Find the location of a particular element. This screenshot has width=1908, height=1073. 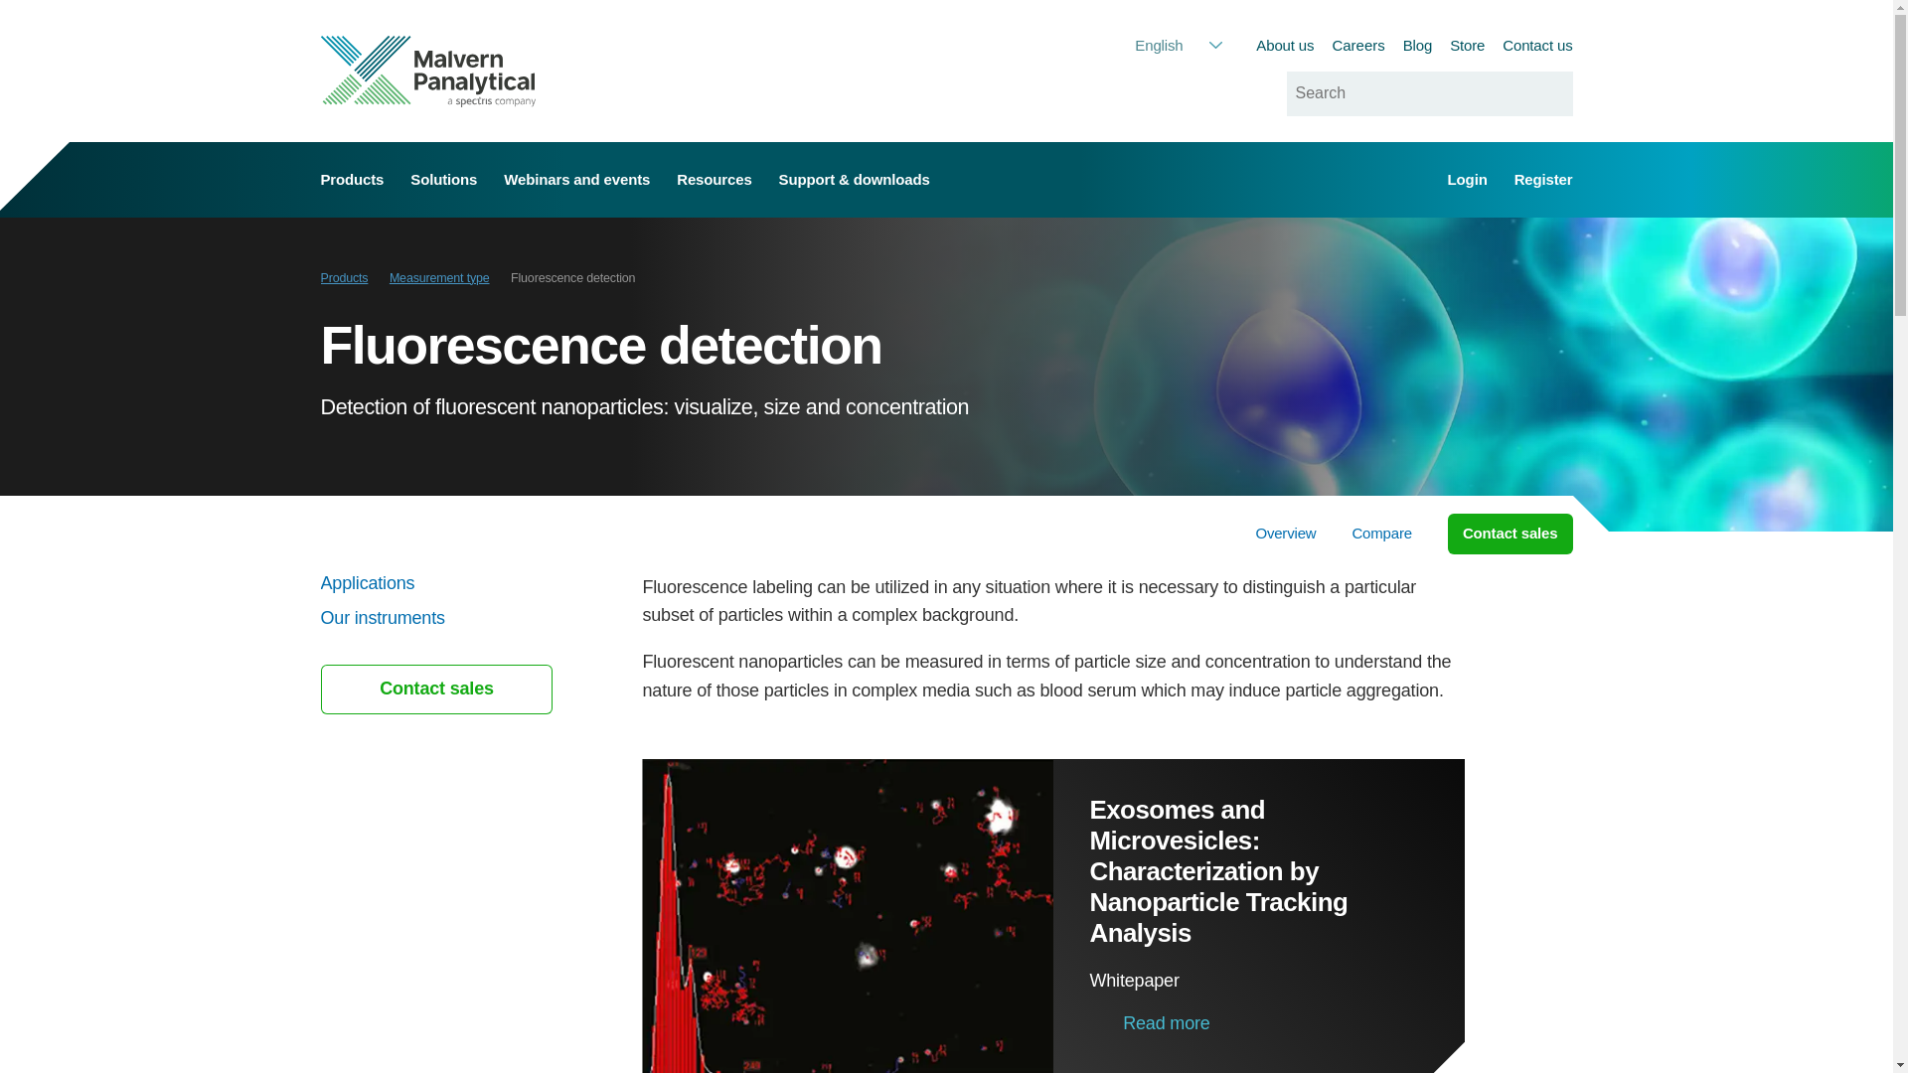

About us is located at coordinates (1284, 45).